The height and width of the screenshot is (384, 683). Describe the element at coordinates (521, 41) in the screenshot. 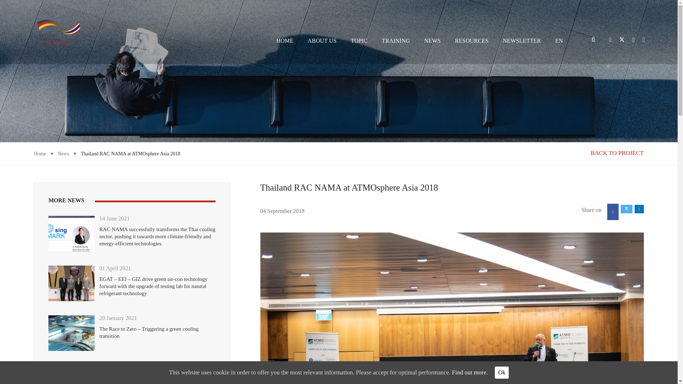

I see `NEWSLETTER` at that location.